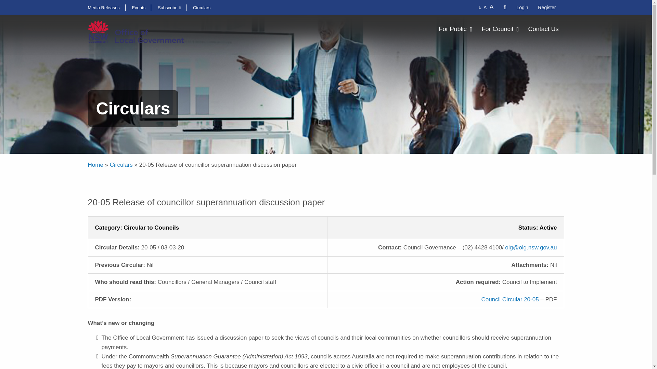  What do you see at coordinates (542, 29) in the screenshot?
I see `Contact Us` at bounding box center [542, 29].